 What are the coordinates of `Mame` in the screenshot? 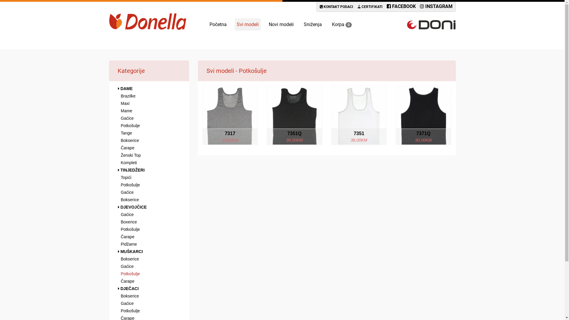 It's located at (149, 111).